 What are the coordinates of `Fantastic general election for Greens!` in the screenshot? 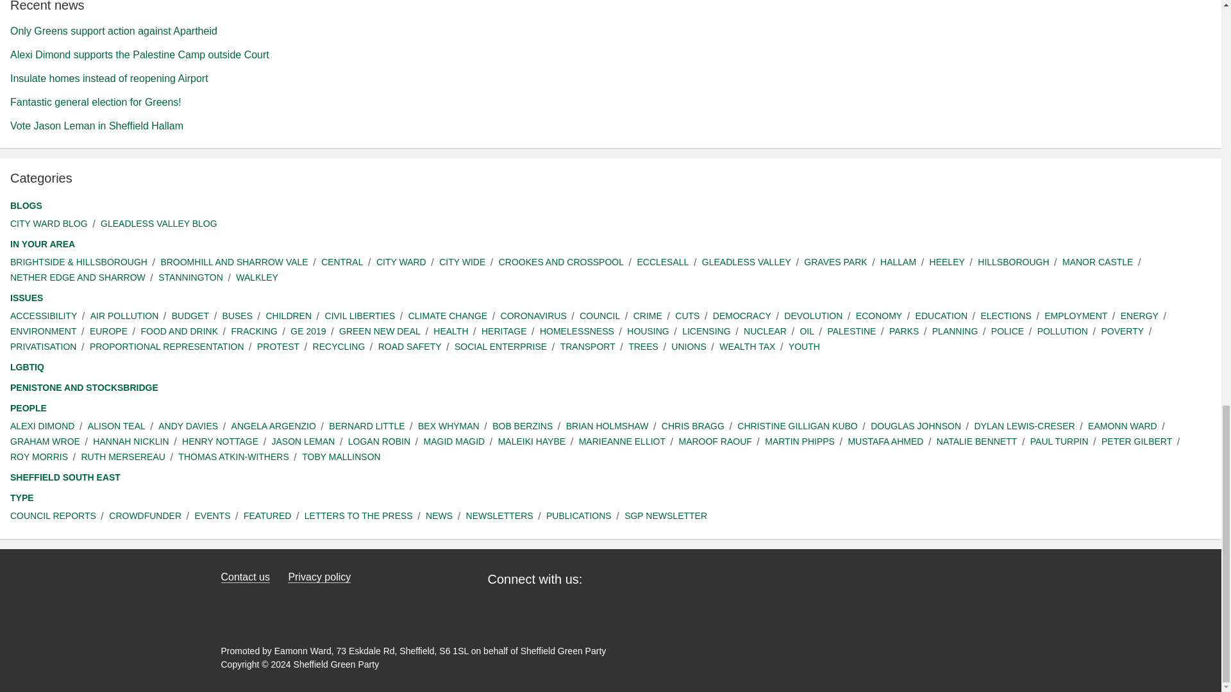 It's located at (95, 103).